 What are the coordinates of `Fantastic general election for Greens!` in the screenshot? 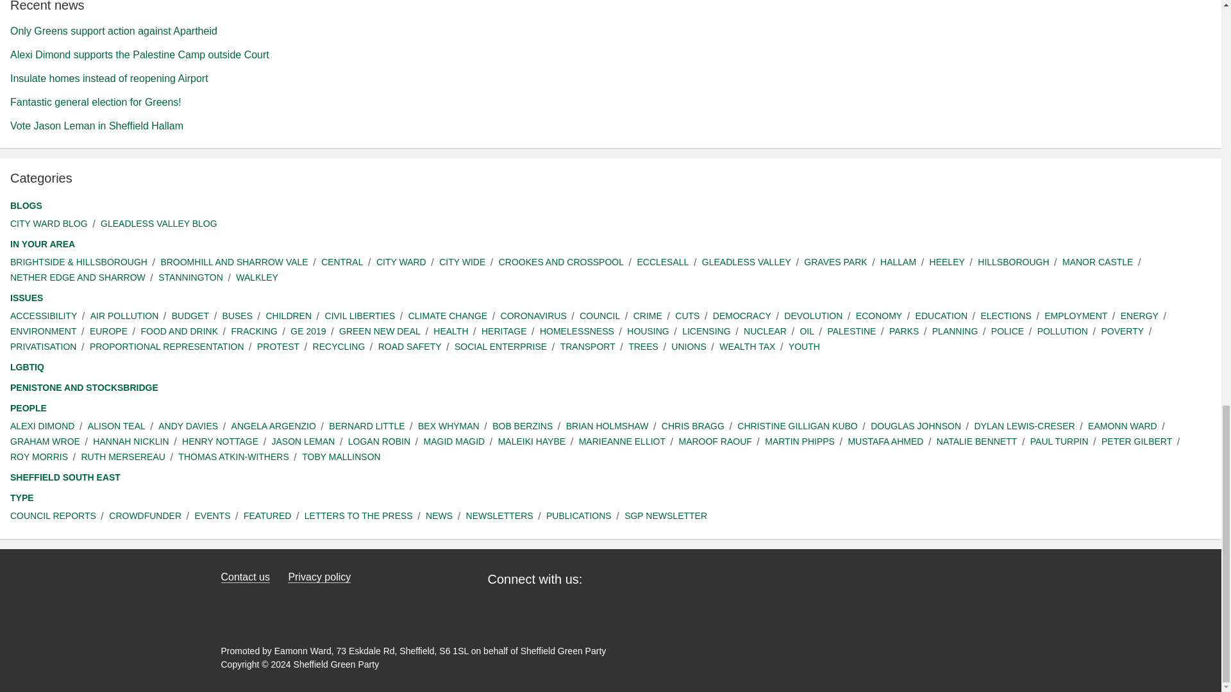 It's located at (95, 103).